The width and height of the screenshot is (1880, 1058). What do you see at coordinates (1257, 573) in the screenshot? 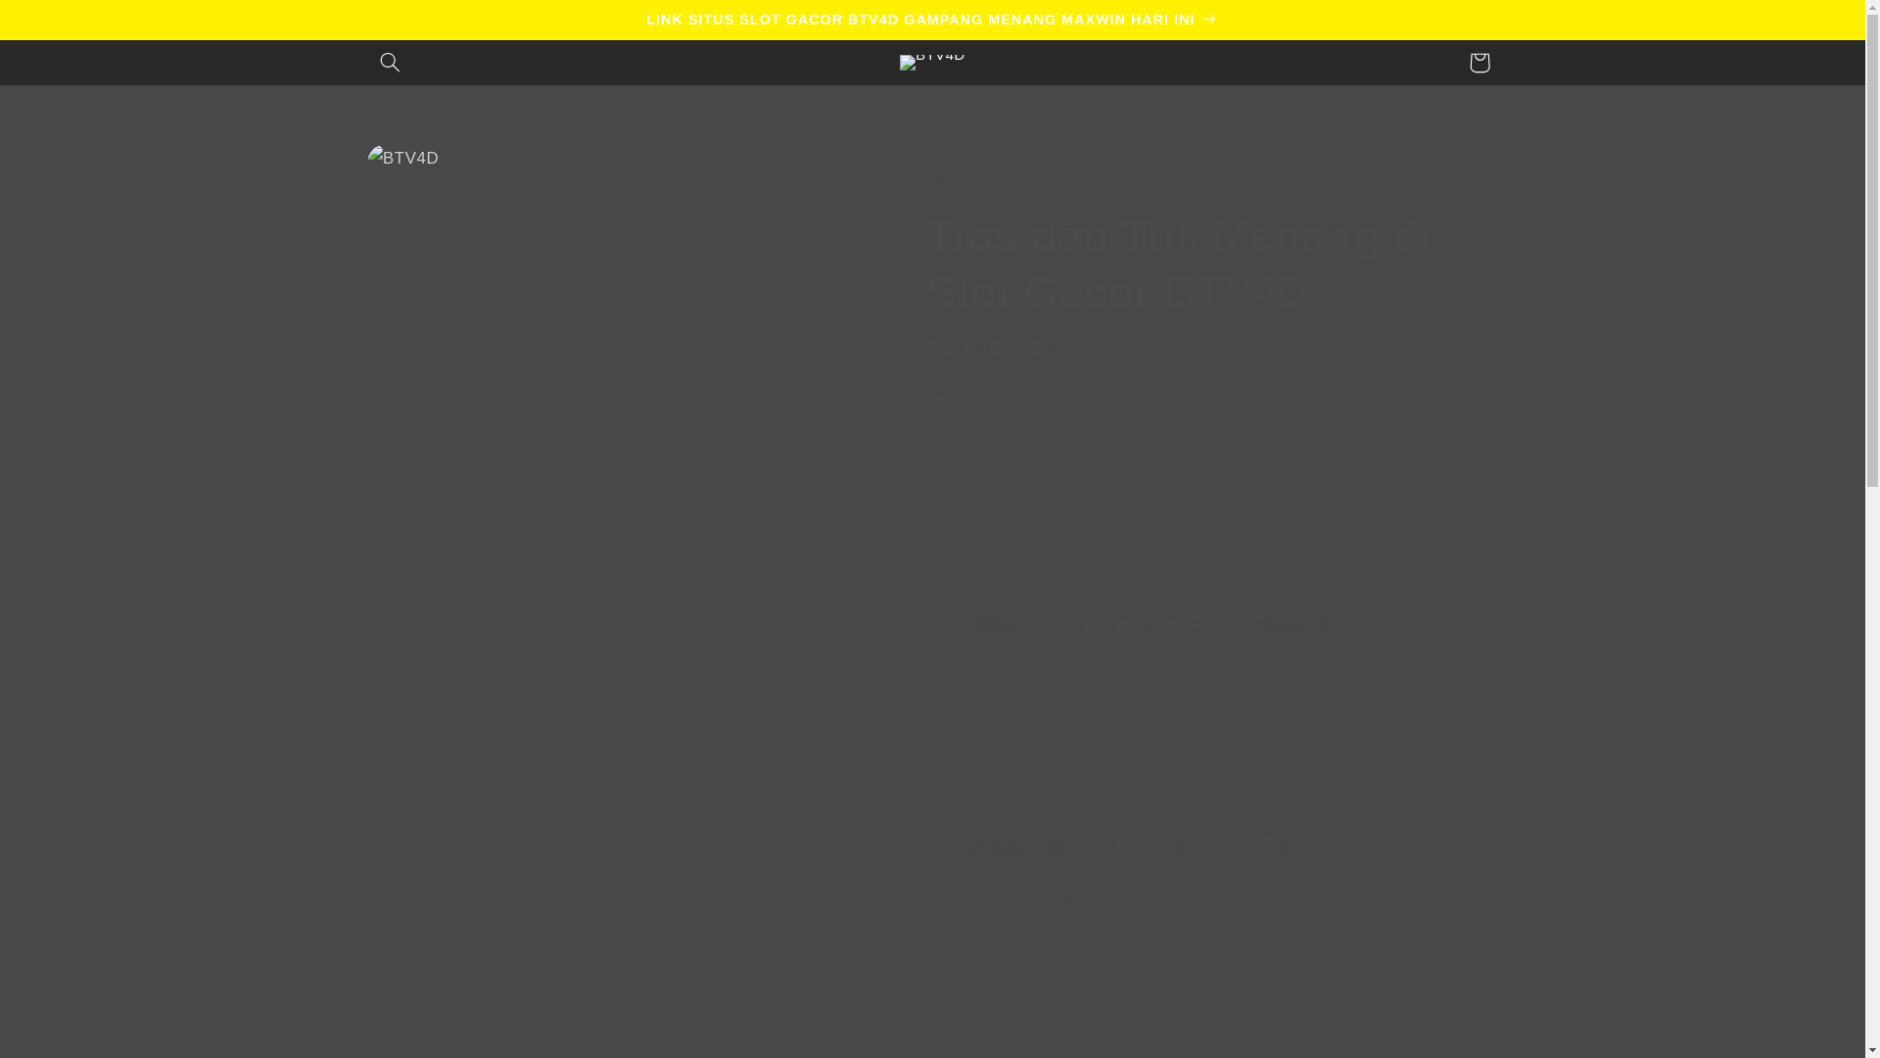
I see `BTV4D` at bounding box center [1257, 573].